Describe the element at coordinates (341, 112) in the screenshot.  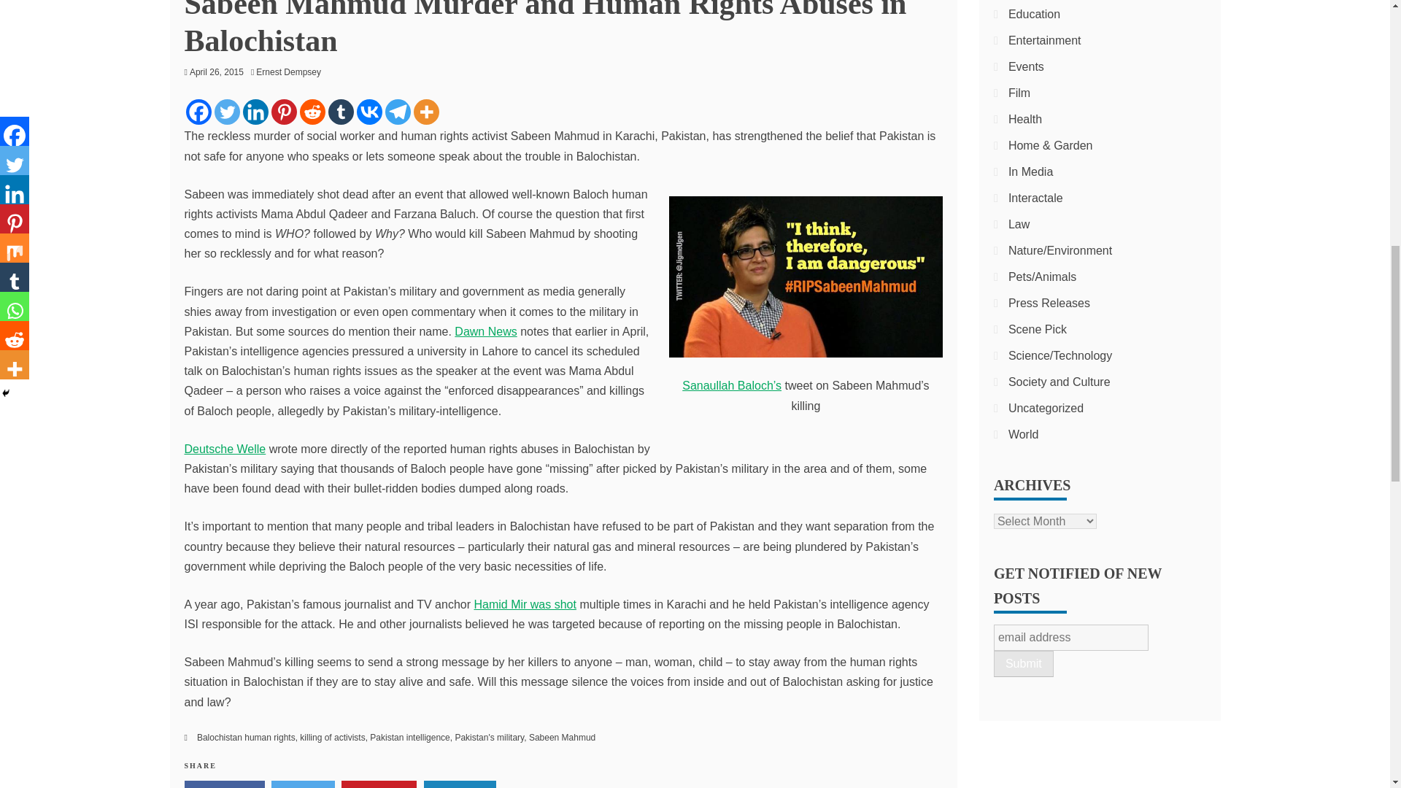
I see `Tumblr` at that location.